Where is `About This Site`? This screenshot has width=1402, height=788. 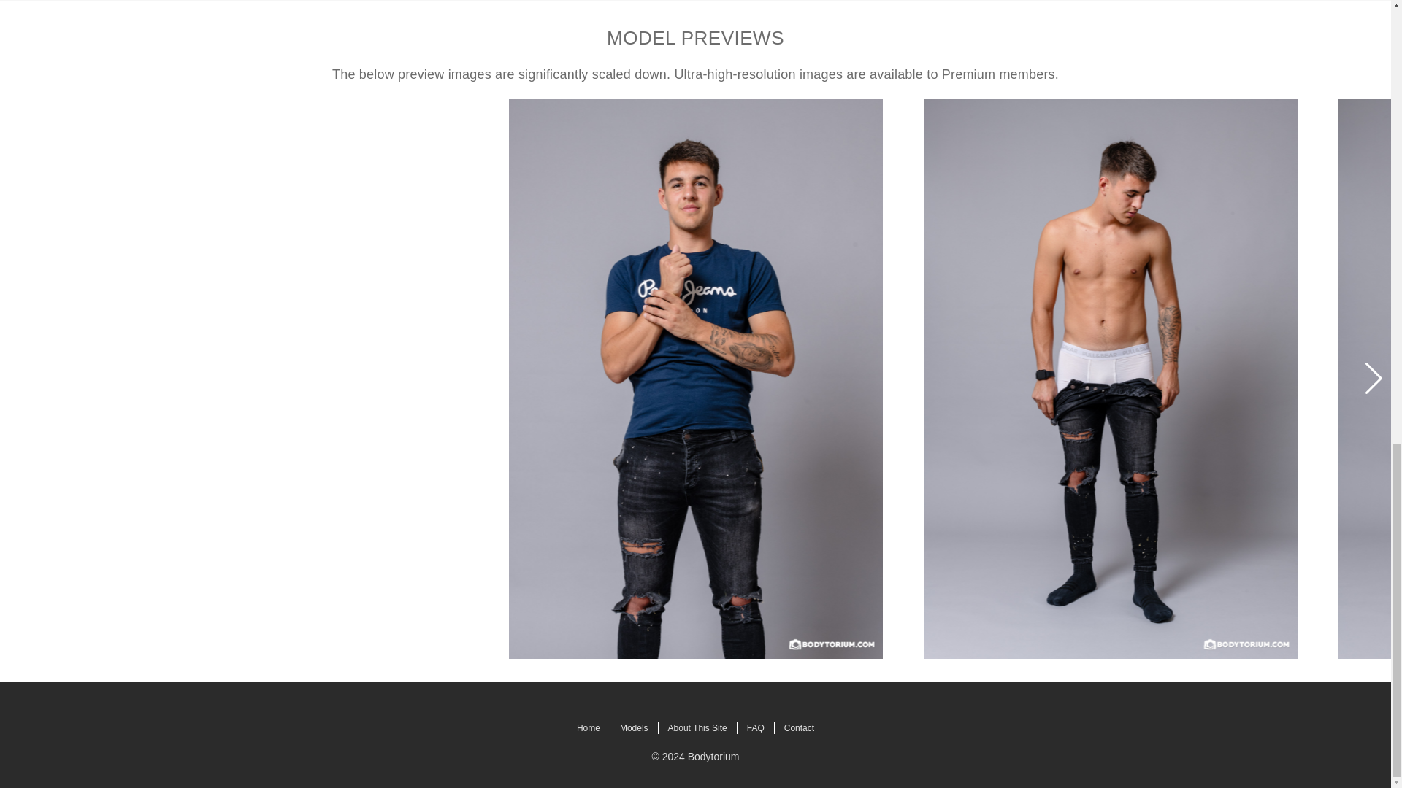 About This Site is located at coordinates (698, 728).